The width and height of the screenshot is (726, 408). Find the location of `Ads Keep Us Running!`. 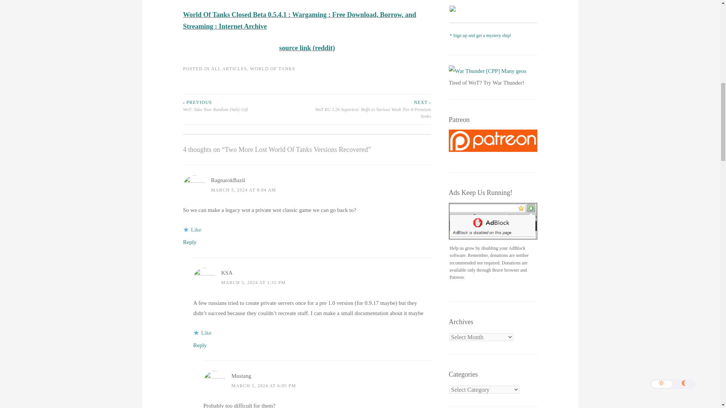

Ads Keep Us Running! is located at coordinates (493, 221).